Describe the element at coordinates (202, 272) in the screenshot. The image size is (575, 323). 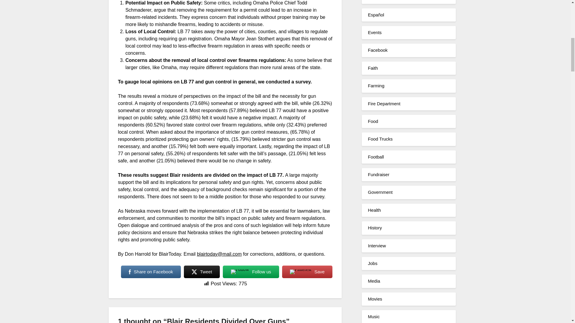
I see `Tweet` at that location.